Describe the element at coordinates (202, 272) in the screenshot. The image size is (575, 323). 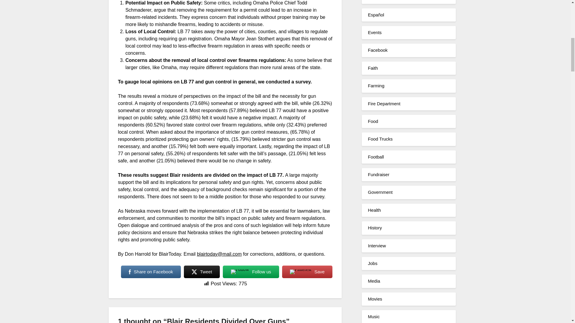
I see `Tweet` at that location.